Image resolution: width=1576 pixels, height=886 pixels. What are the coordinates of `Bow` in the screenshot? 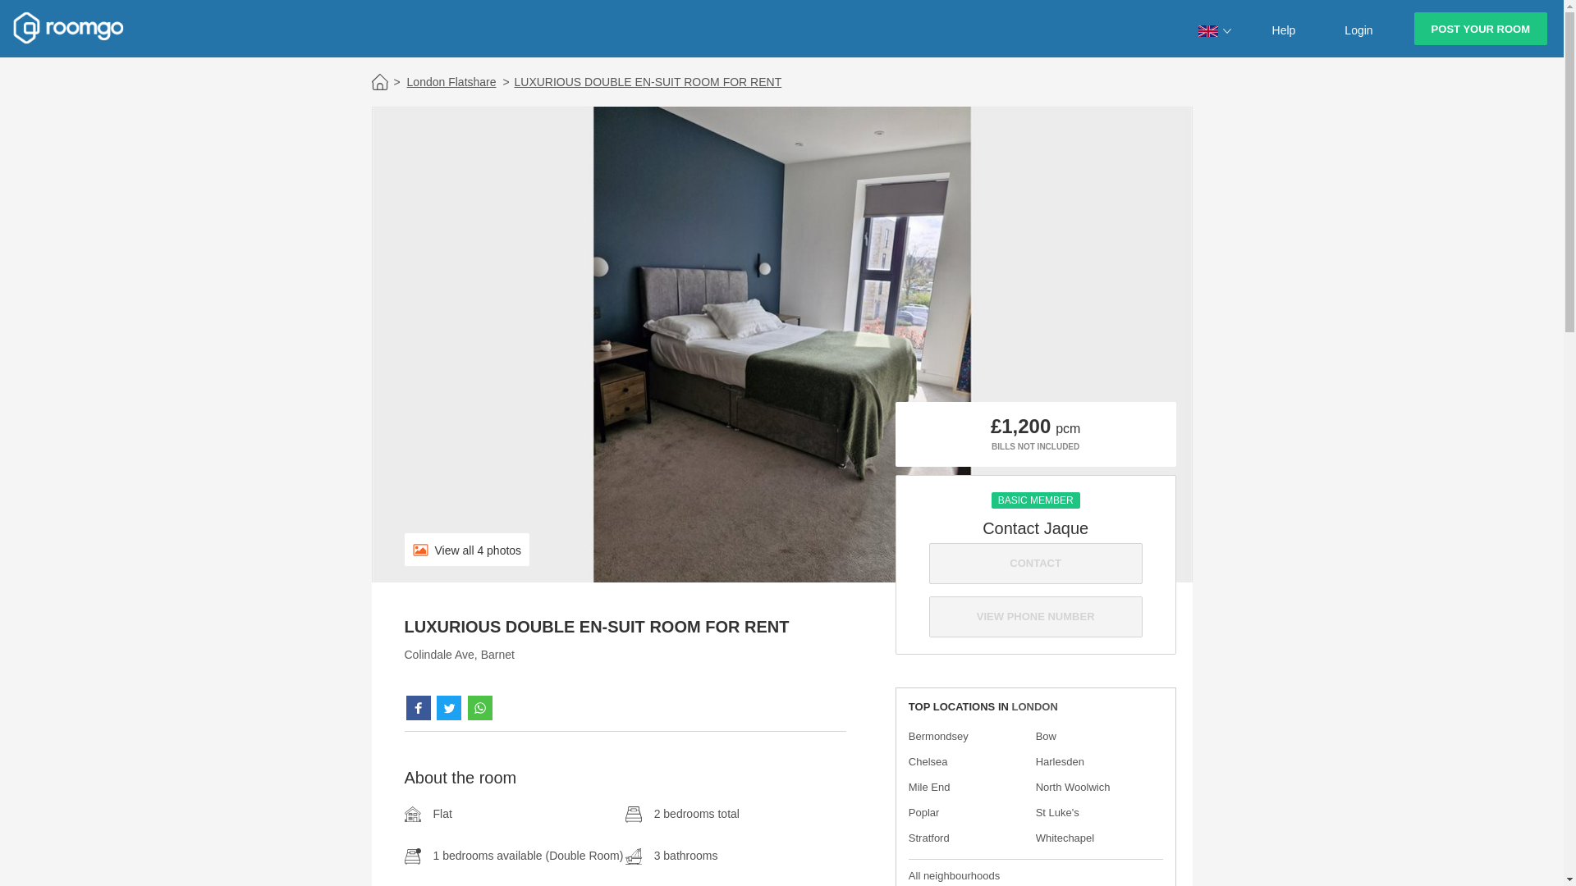 It's located at (1046, 736).